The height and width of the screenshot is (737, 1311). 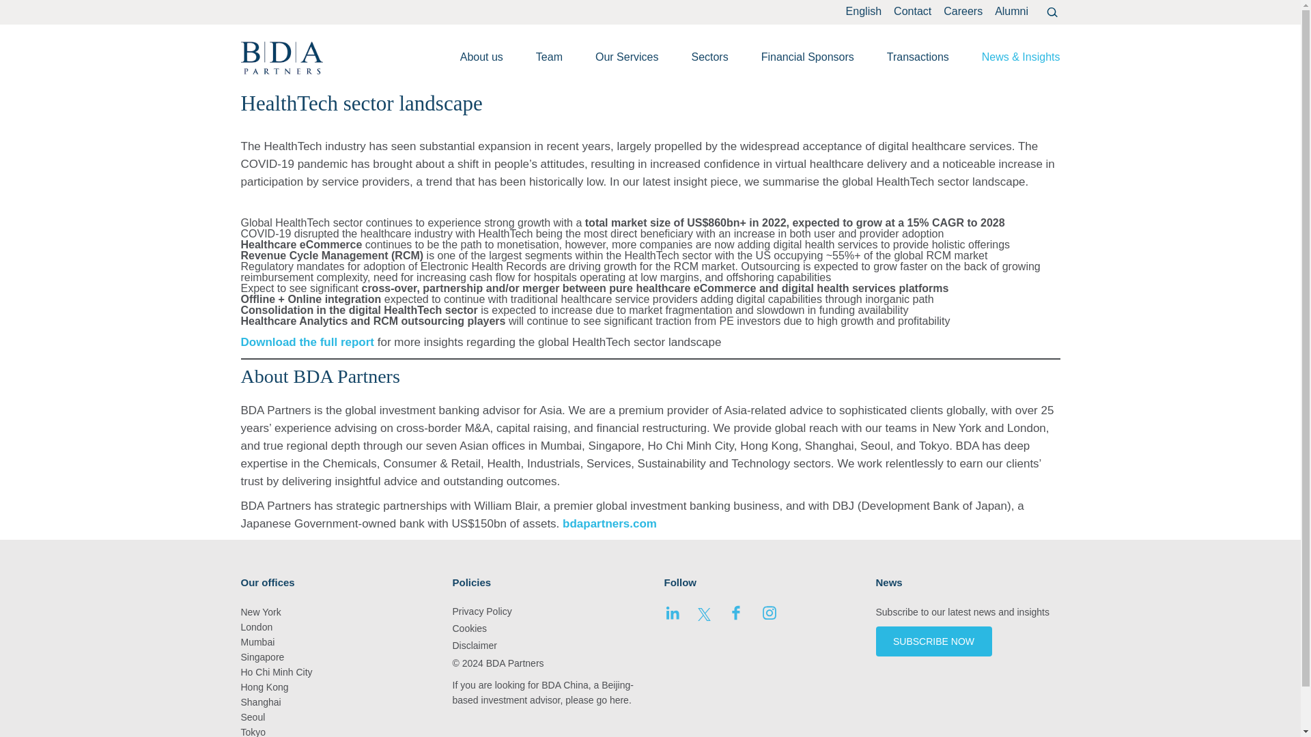 I want to click on Ho Chi Minh City, so click(x=276, y=671).